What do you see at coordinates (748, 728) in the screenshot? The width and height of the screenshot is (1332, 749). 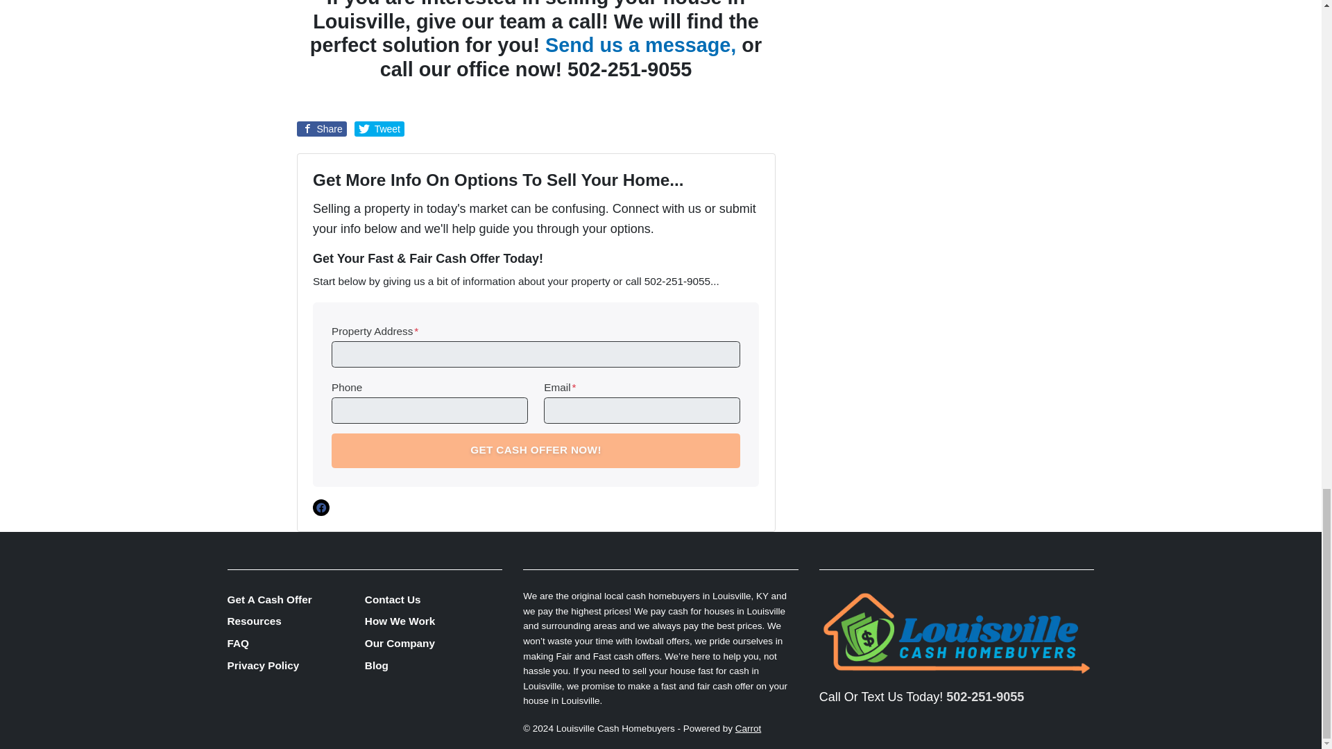 I see `Carrot` at bounding box center [748, 728].